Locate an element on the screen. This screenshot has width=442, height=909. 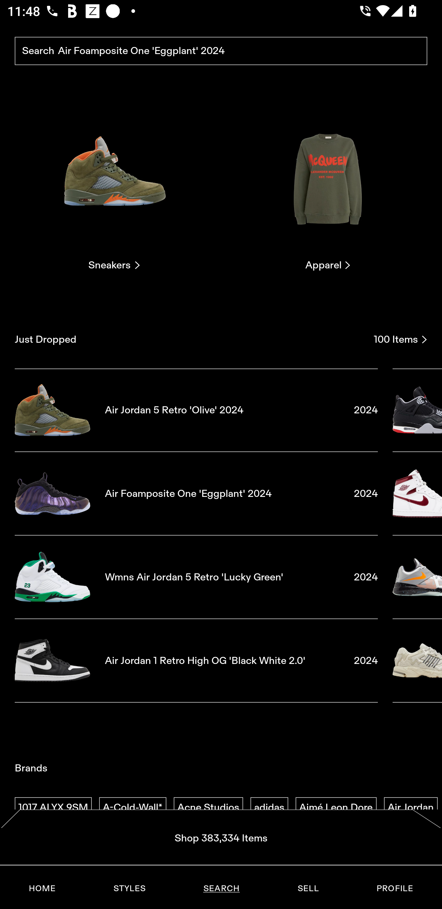
Wmns Air Jordan 5 Retro 'Lucky Green' 2024 is located at coordinates (196, 577).